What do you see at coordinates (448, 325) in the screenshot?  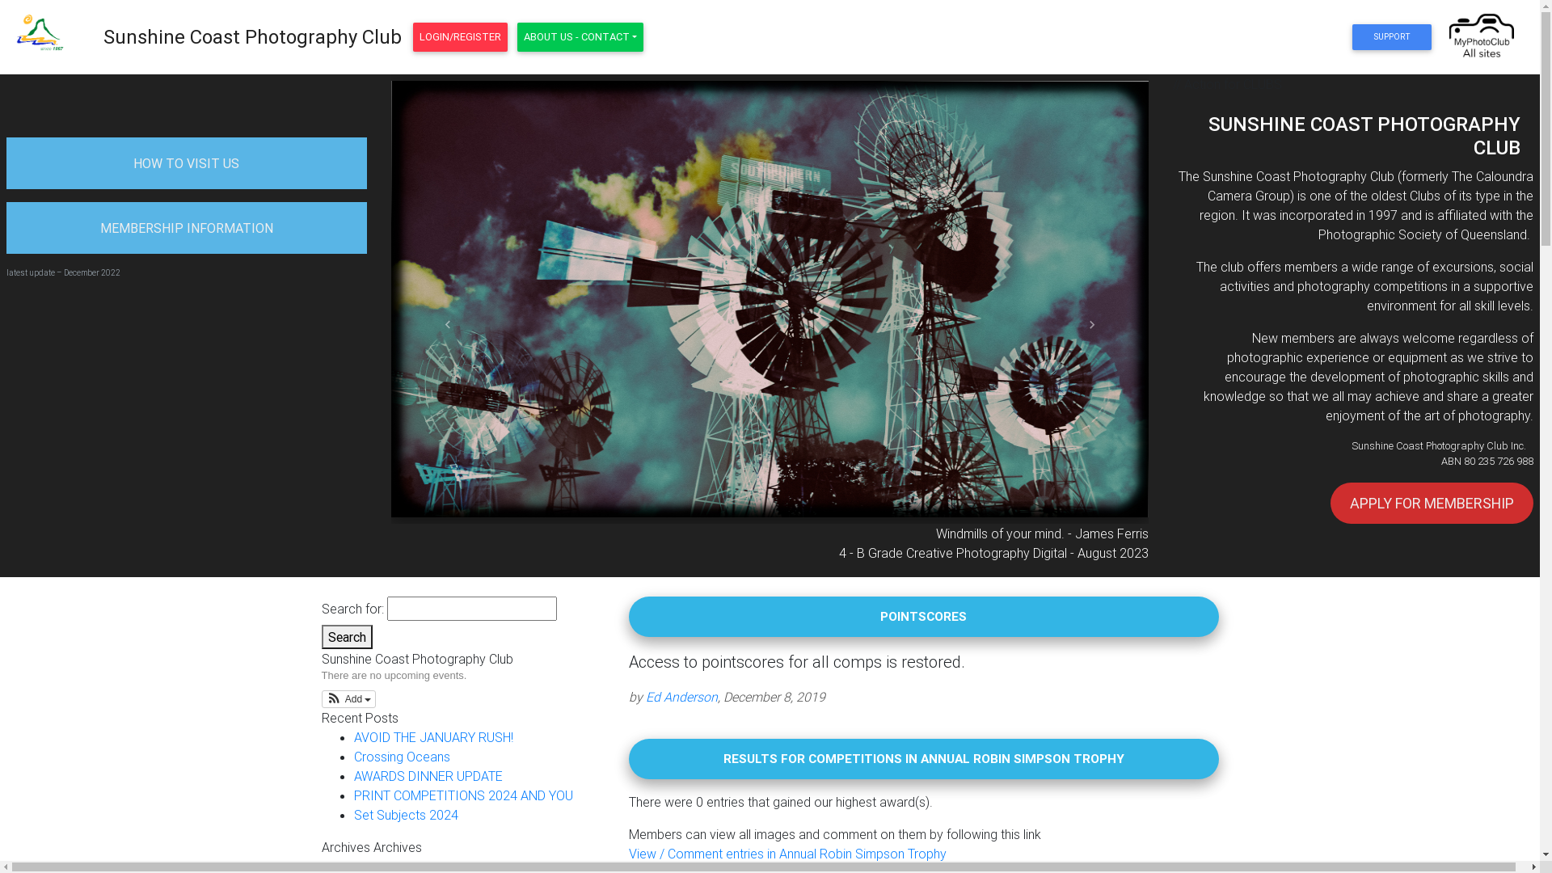 I see `Previous` at bounding box center [448, 325].